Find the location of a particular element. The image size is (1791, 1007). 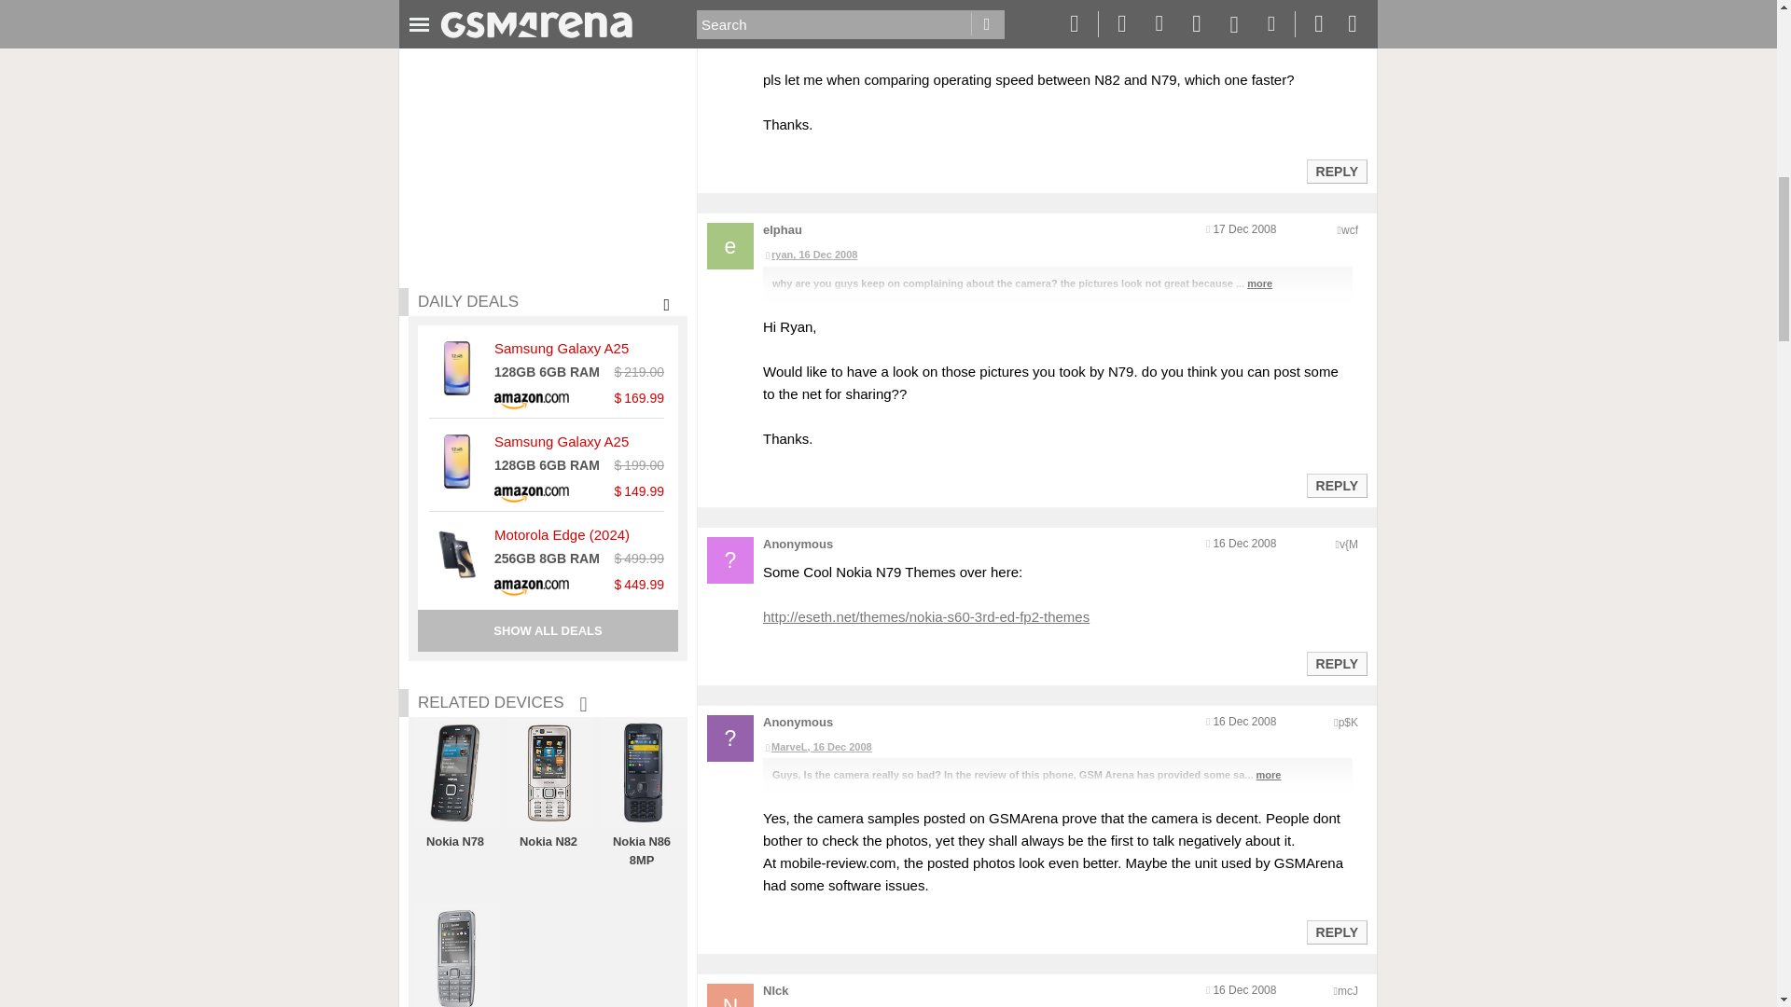

Reply to this post is located at coordinates (1336, 932).